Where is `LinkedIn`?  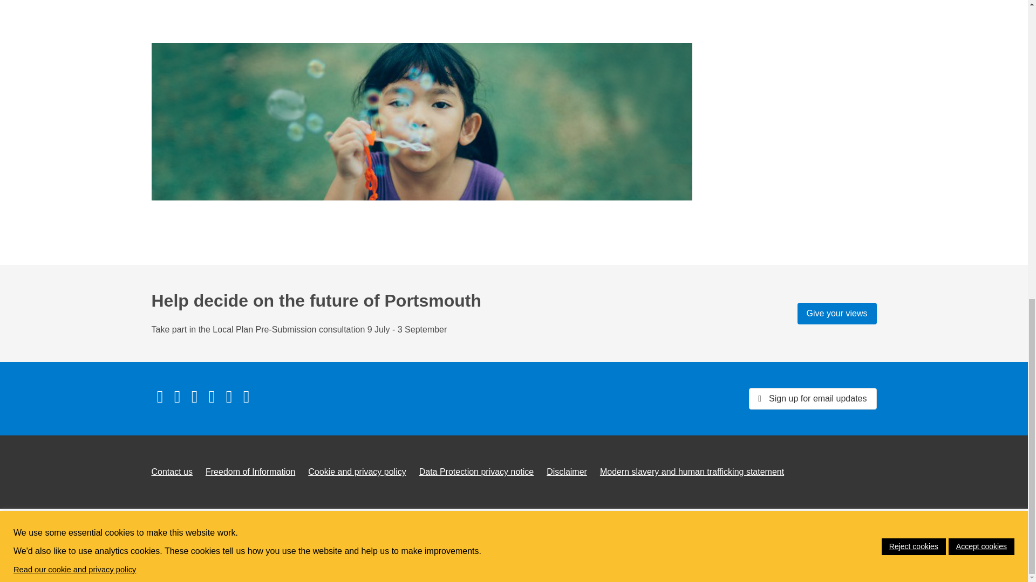 LinkedIn is located at coordinates (194, 397).